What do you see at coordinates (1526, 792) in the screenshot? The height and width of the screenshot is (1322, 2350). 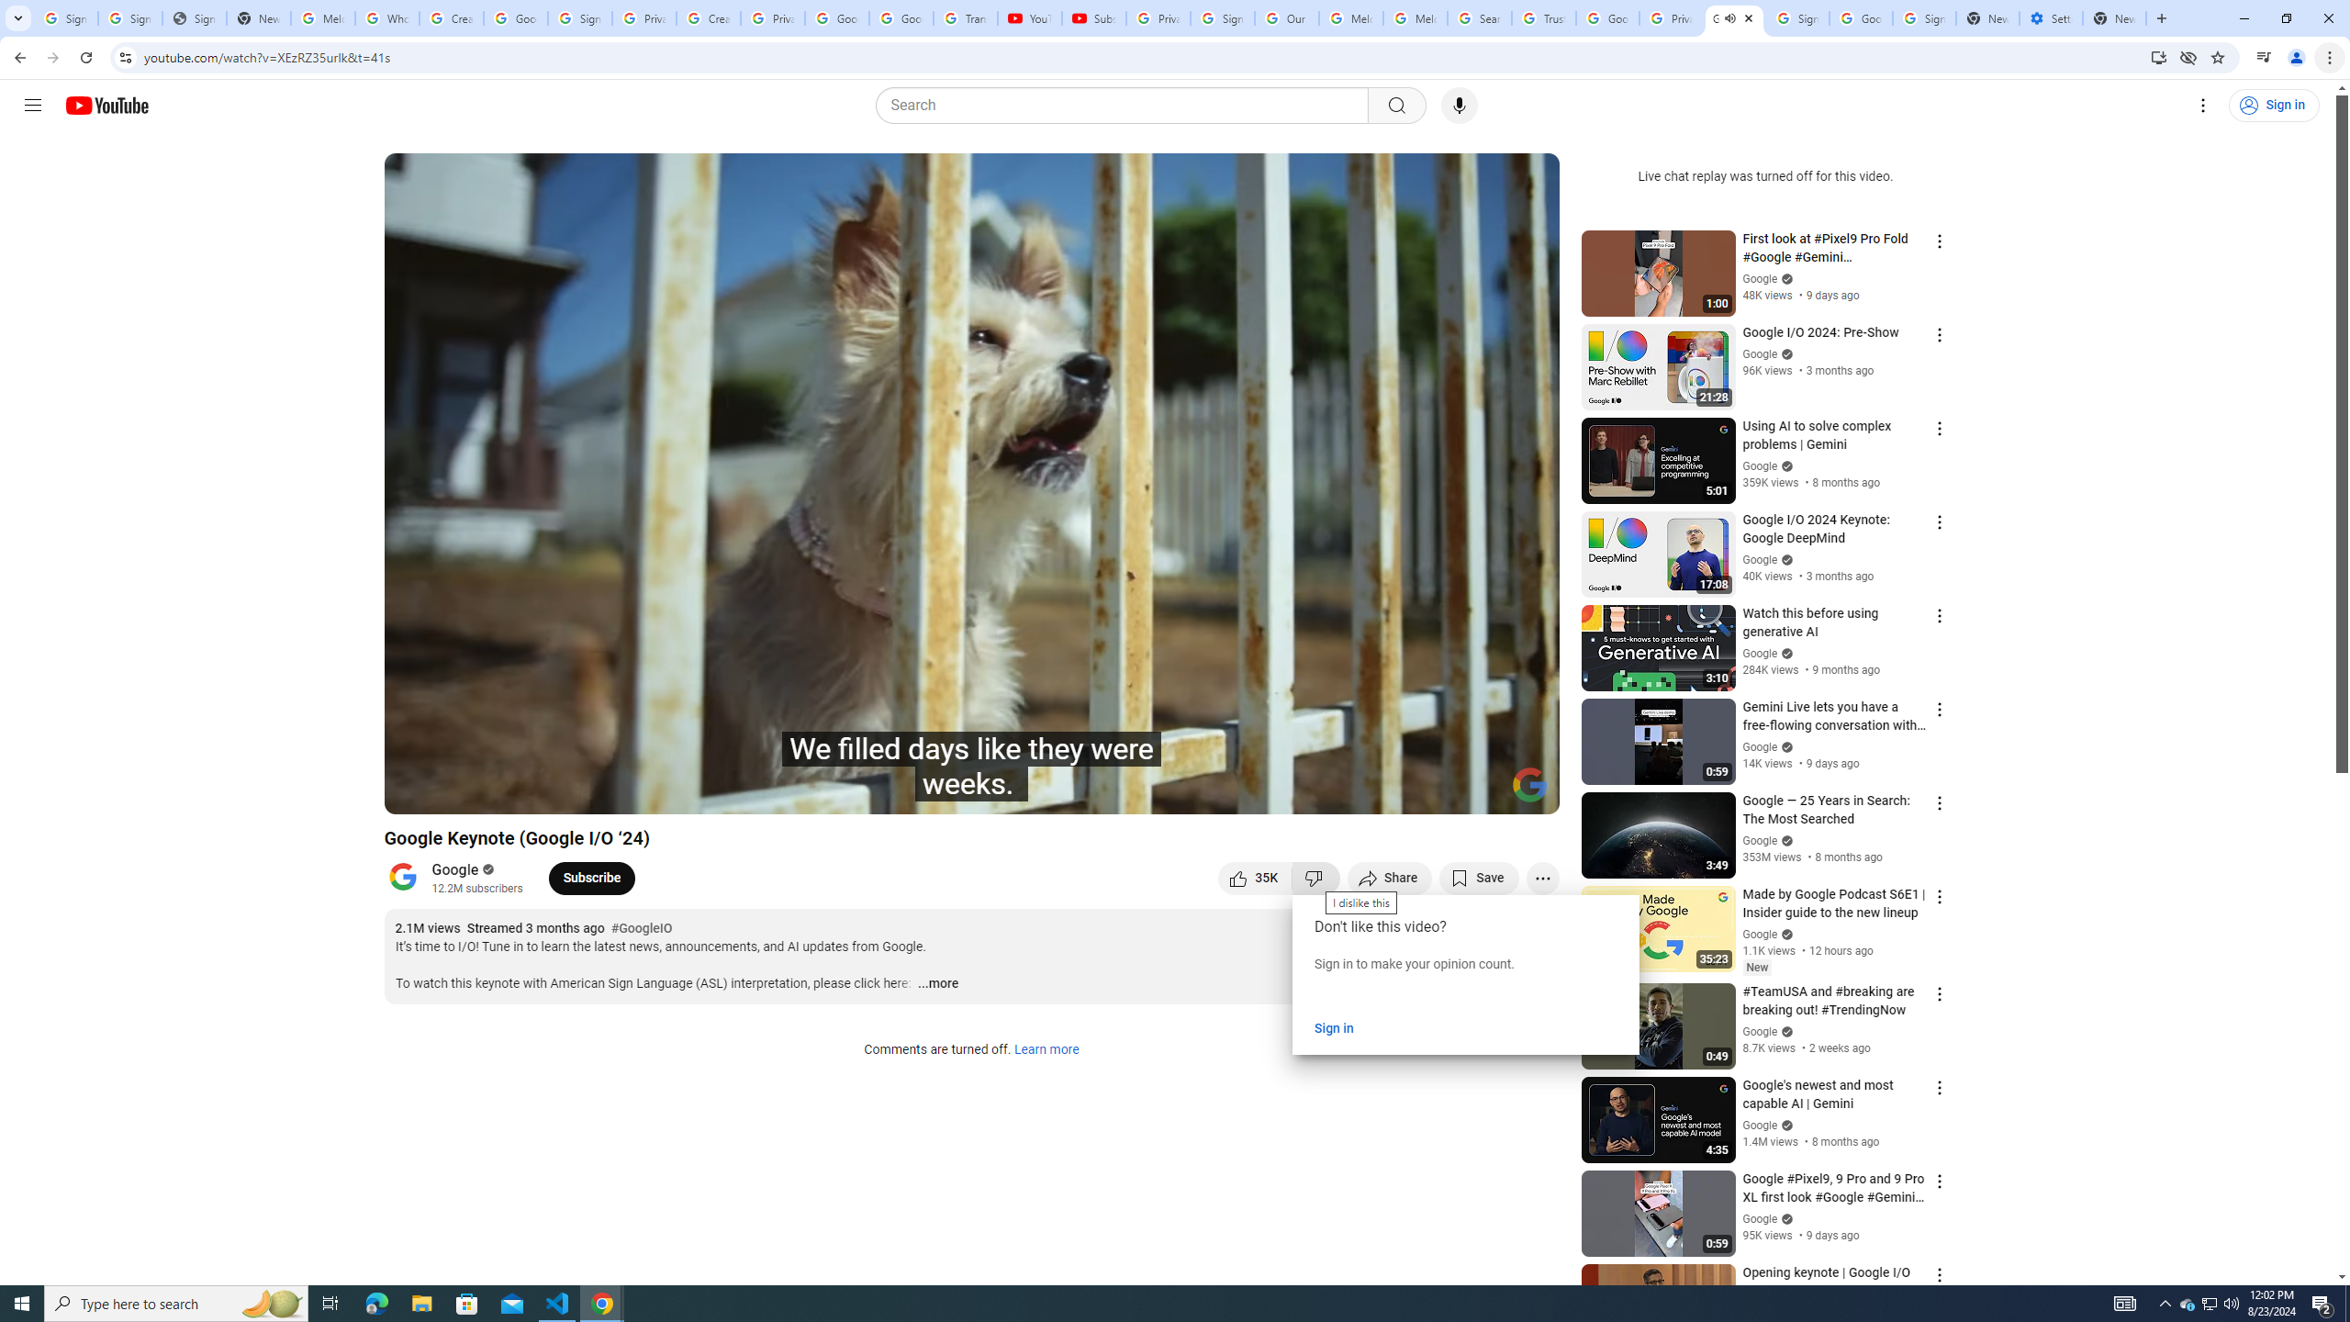 I see `Full screen (f)` at bounding box center [1526, 792].